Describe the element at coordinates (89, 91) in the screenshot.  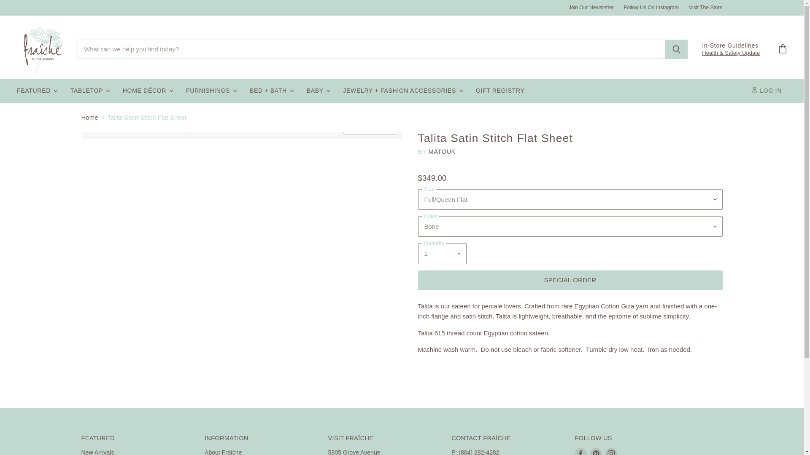
I see `TABLETOP` at that location.